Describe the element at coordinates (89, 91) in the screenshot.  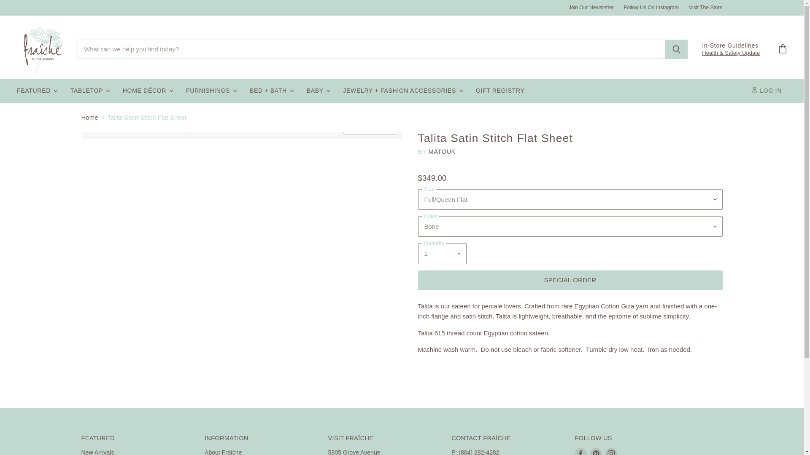
I see `TABLETOP` at that location.